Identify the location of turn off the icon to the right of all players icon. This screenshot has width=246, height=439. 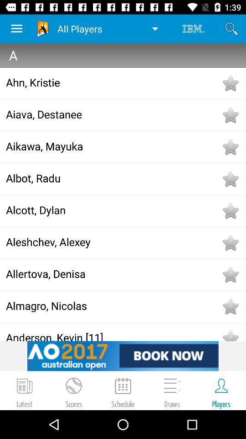
(193, 28).